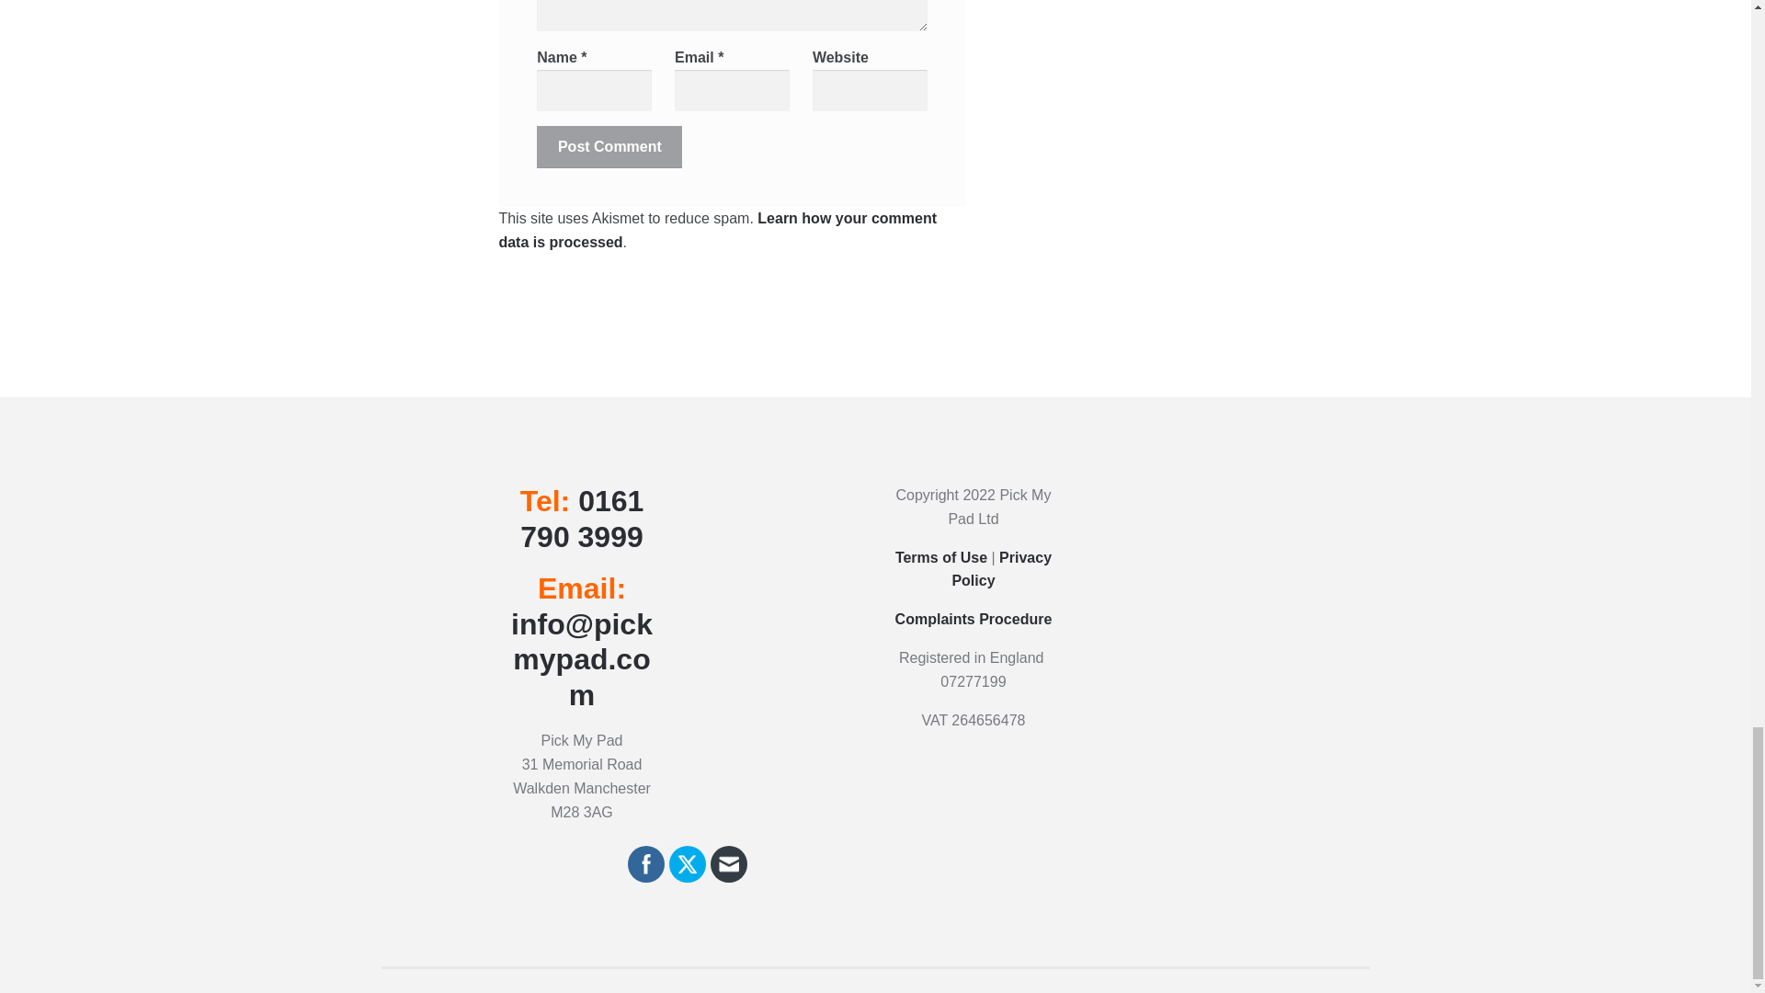 The width and height of the screenshot is (1765, 993). I want to click on Facebook, so click(645, 864).